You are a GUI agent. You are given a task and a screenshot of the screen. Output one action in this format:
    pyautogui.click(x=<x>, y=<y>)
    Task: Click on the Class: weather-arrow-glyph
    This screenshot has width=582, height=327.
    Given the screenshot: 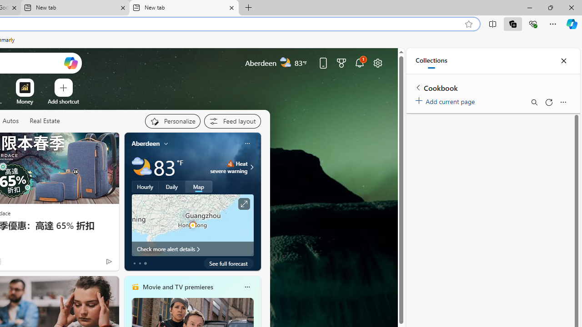 What is the action you would take?
    pyautogui.click(x=252, y=167)
    